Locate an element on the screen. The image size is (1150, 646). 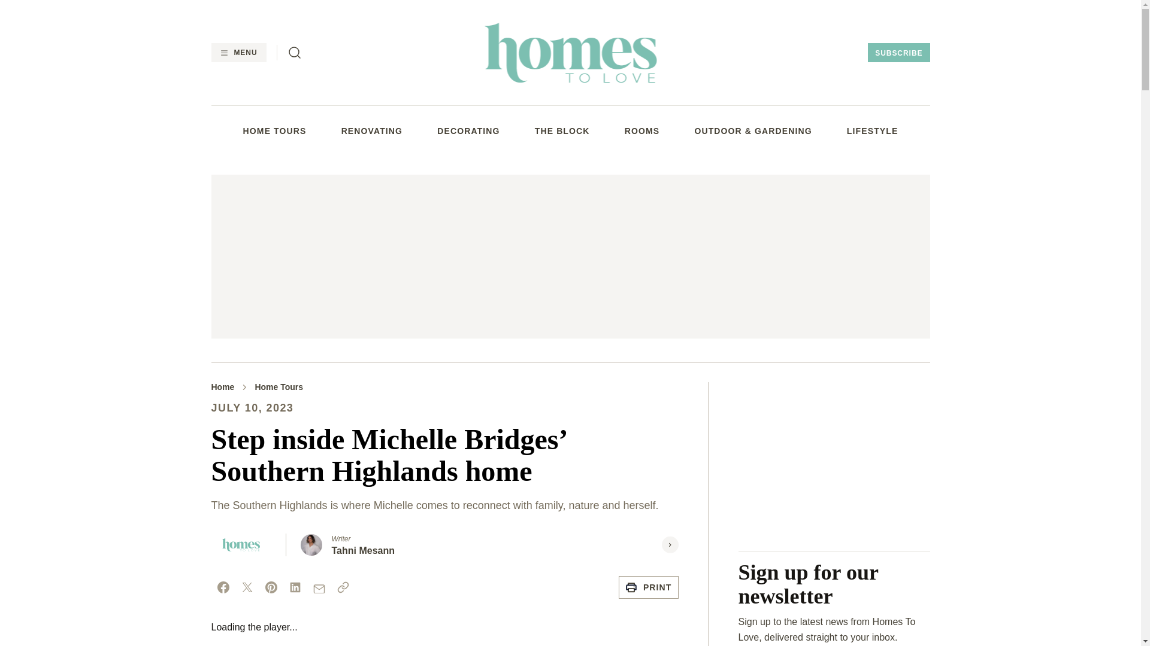
ROOMS is located at coordinates (642, 130).